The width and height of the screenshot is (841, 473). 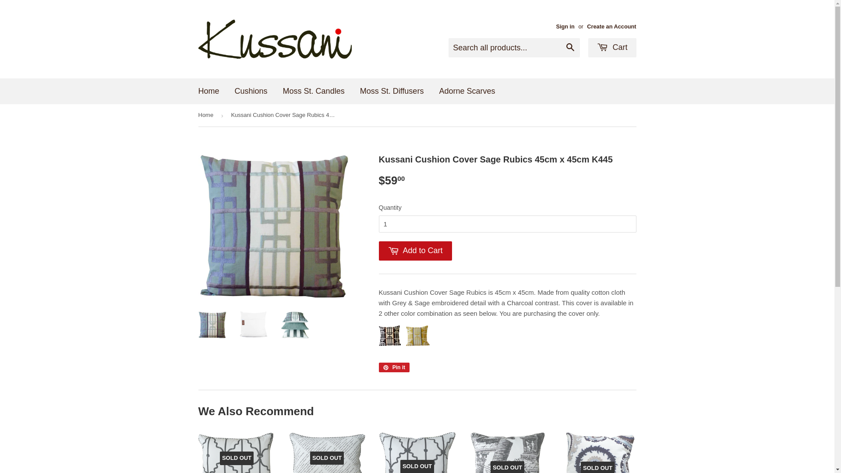 I want to click on Home, so click(x=207, y=116).